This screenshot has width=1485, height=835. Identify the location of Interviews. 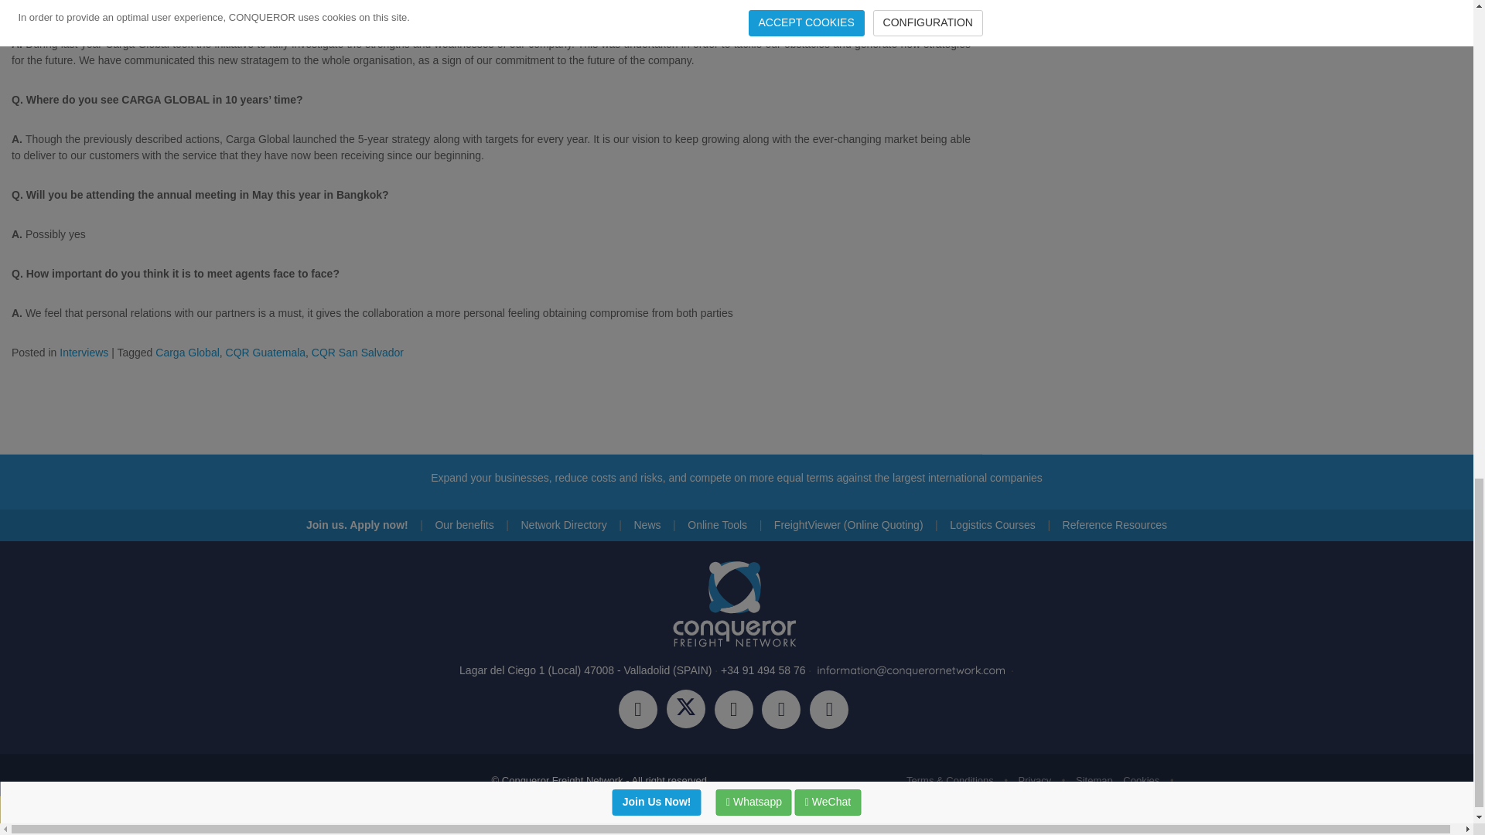
(84, 353).